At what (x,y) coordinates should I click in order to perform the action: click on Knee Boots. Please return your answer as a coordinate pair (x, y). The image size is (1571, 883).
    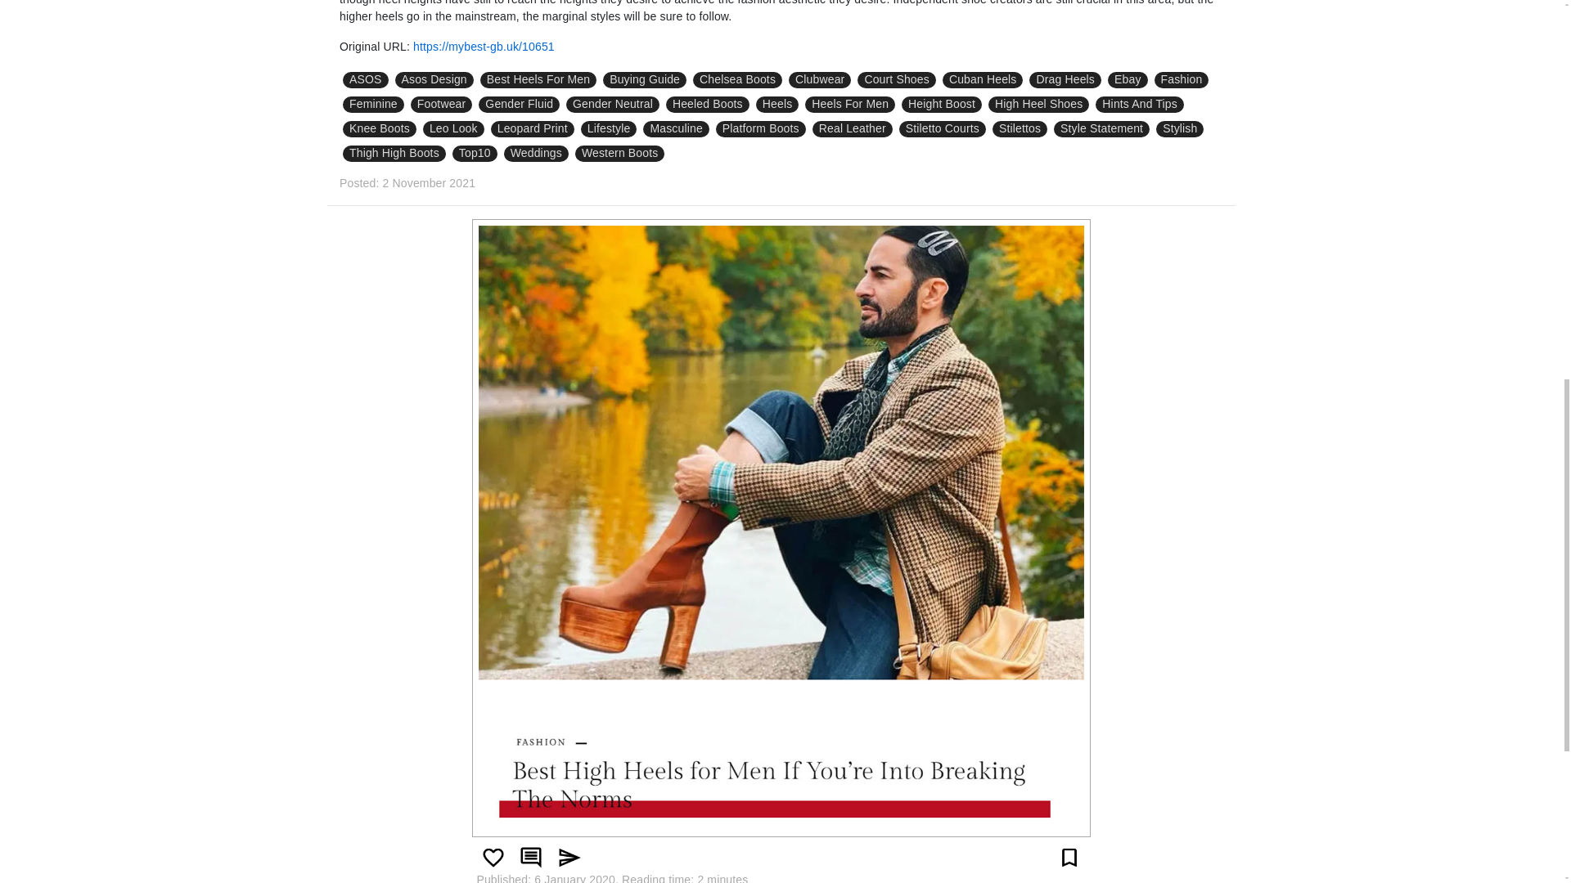
    Looking at the image, I should click on (379, 129).